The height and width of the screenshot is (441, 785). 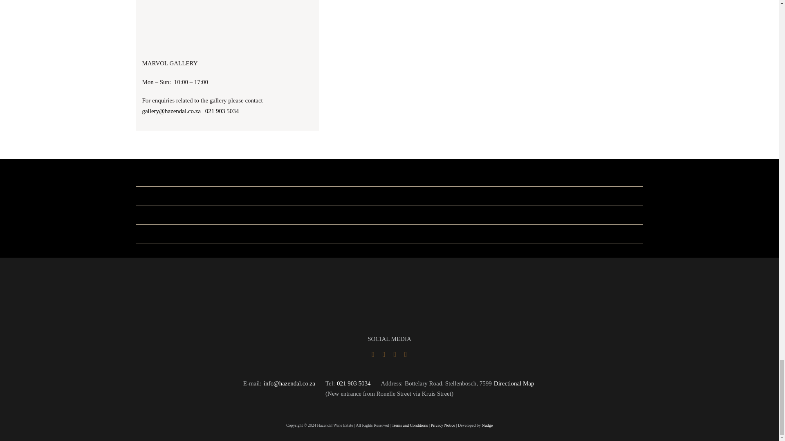 What do you see at coordinates (164, 176) in the screenshot?
I see `GUEST REVIEWS` at bounding box center [164, 176].